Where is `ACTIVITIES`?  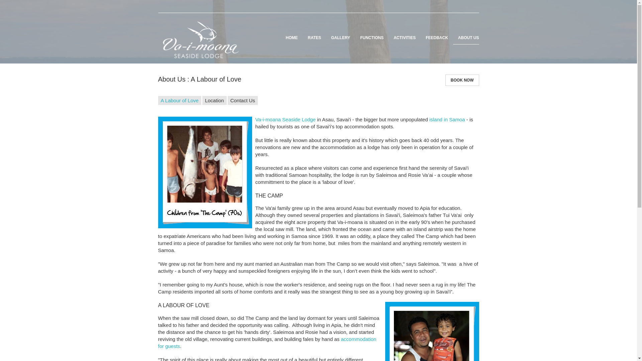 ACTIVITIES is located at coordinates (404, 37).